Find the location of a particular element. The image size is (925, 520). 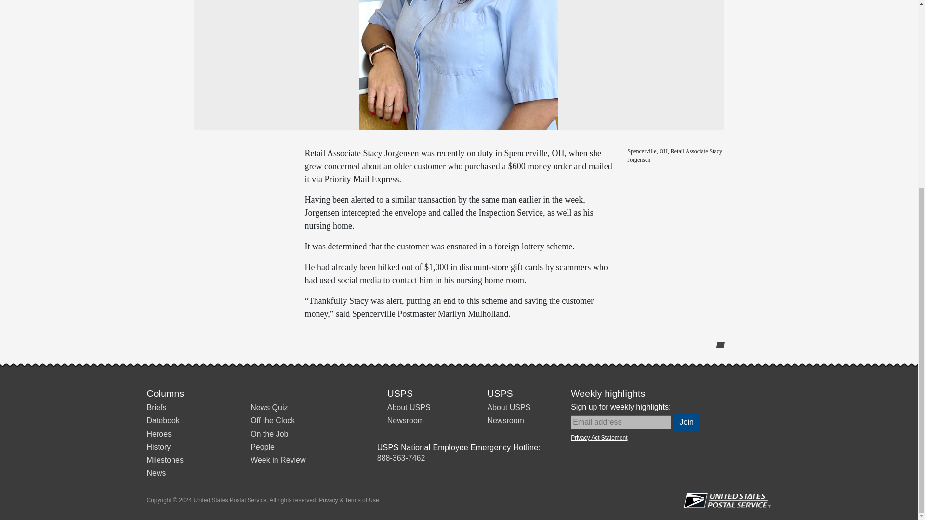

Heroes is located at coordinates (159, 434).